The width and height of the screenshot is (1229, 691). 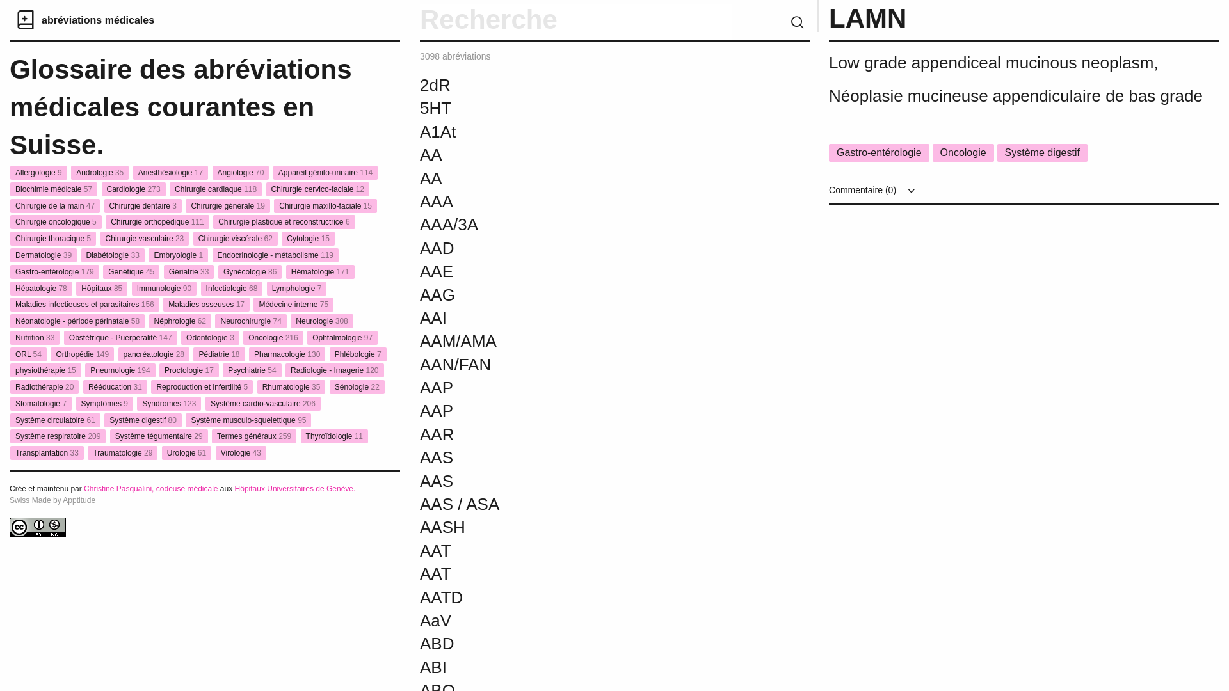 What do you see at coordinates (251, 321) in the screenshot?
I see `Neurochirurgie 74` at bounding box center [251, 321].